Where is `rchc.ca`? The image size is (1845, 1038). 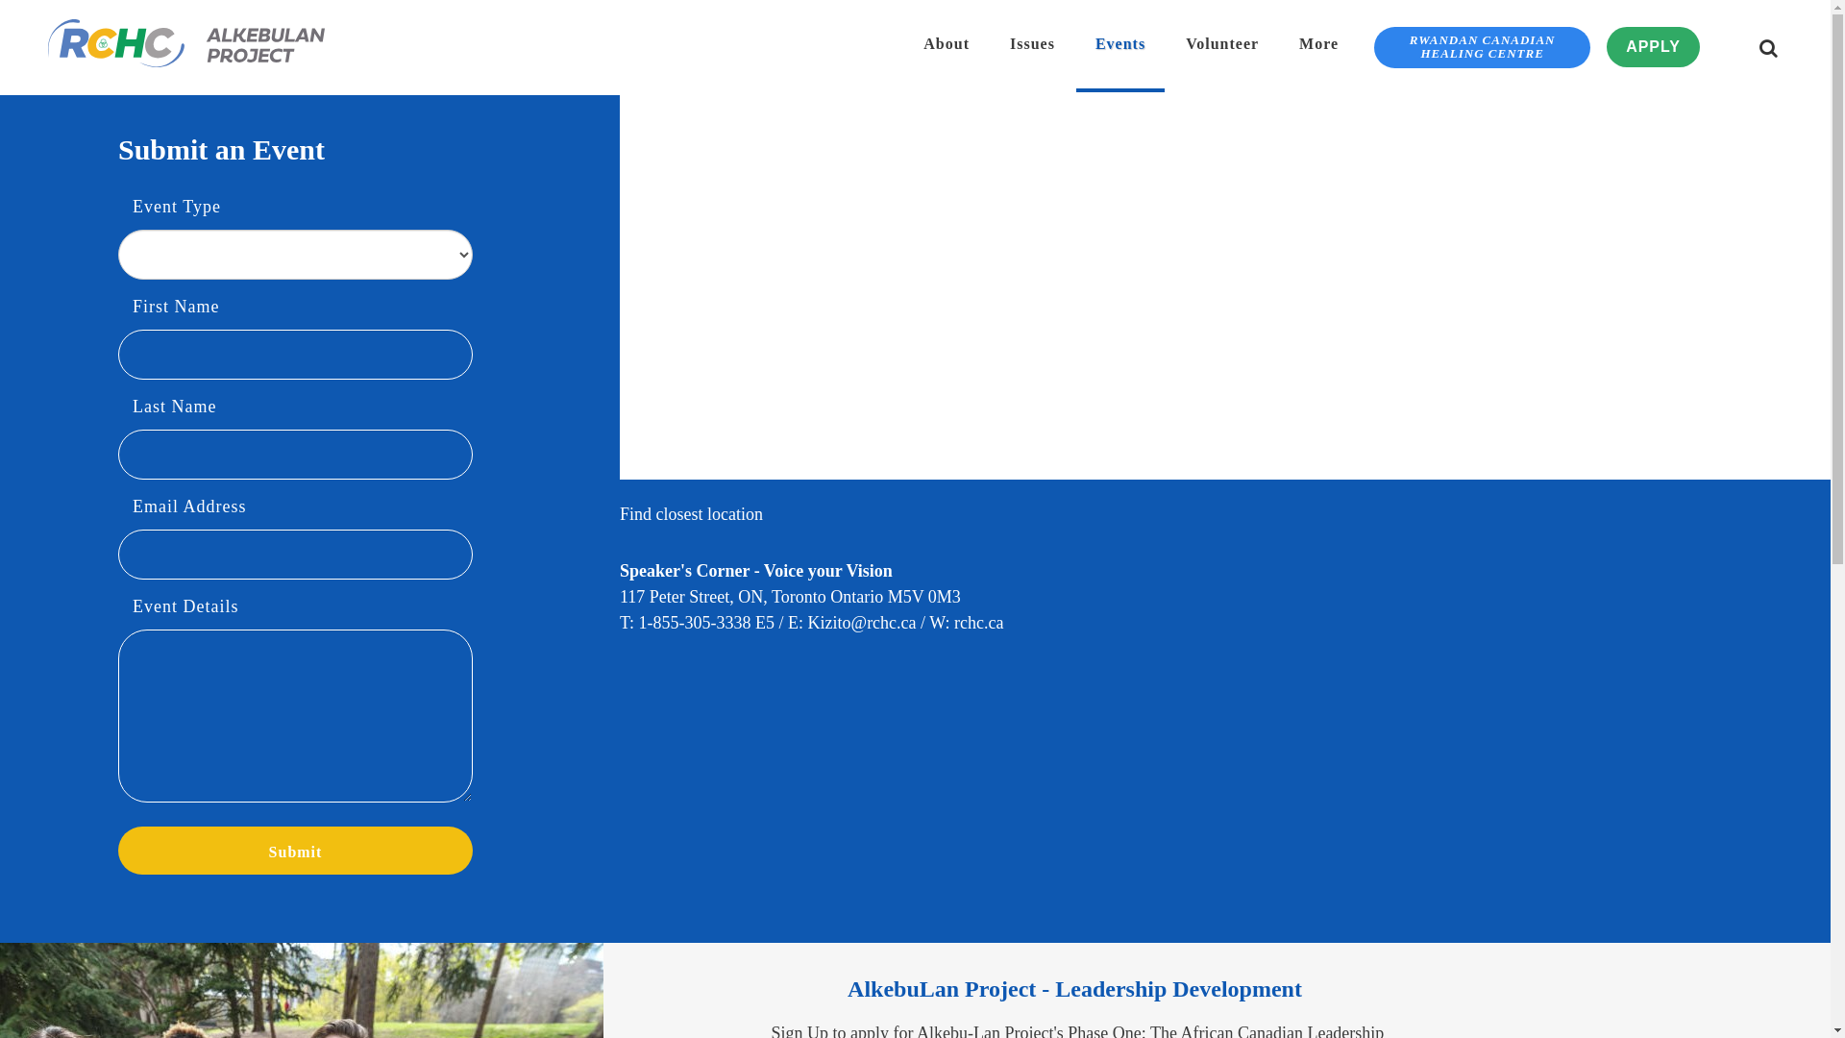
rchc.ca is located at coordinates (978, 623).